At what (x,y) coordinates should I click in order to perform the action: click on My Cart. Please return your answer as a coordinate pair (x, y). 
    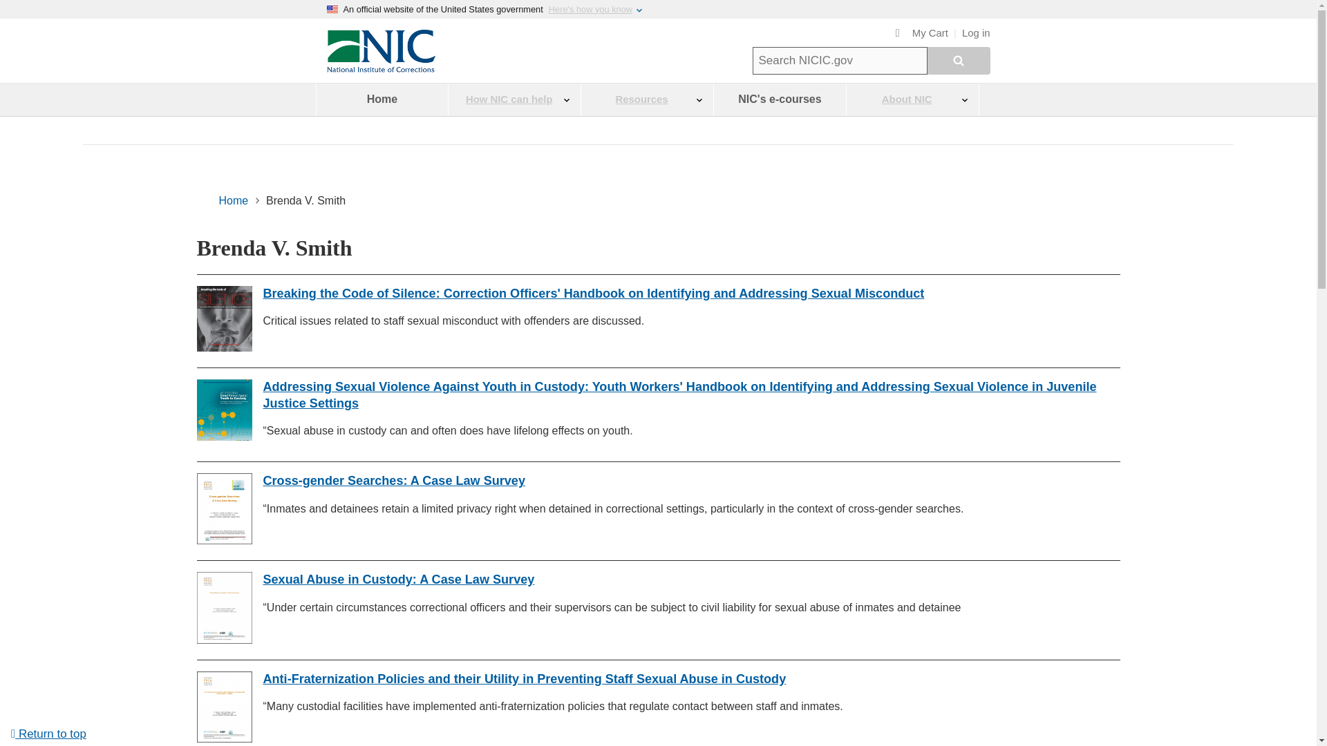
    Looking at the image, I should click on (922, 33).